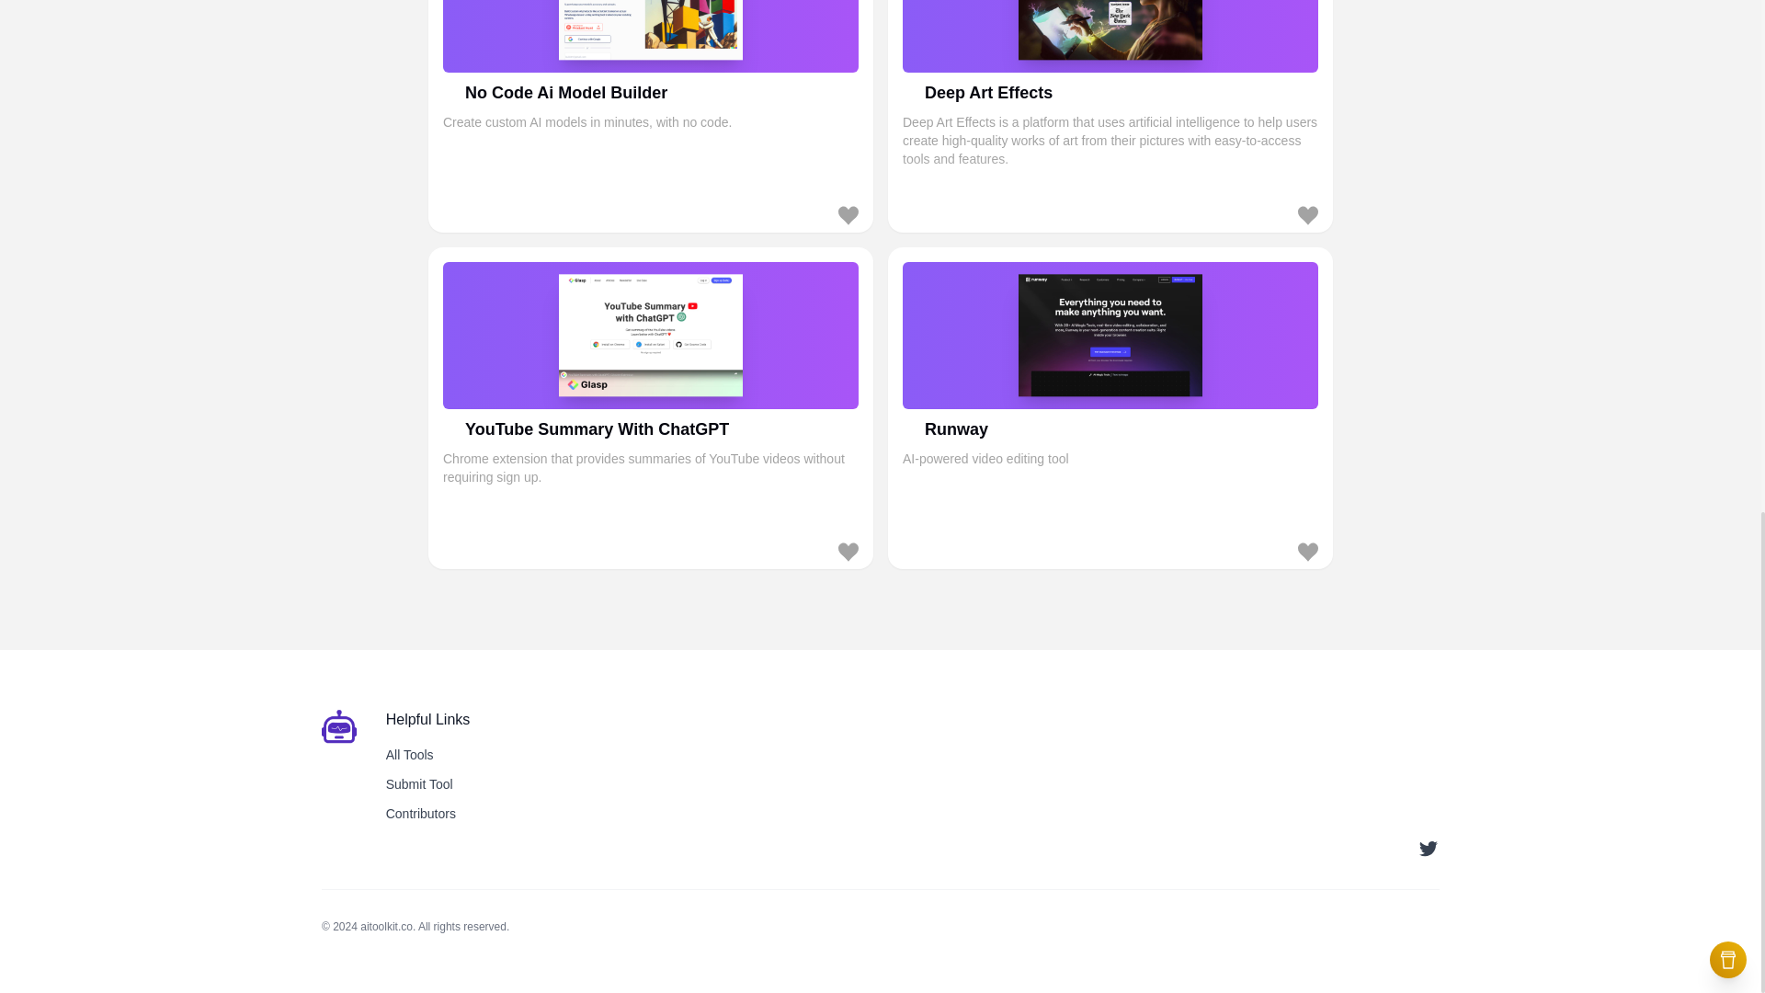 The image size is (1765, 993). I want to click on Submit Tool, so click(419, 783).